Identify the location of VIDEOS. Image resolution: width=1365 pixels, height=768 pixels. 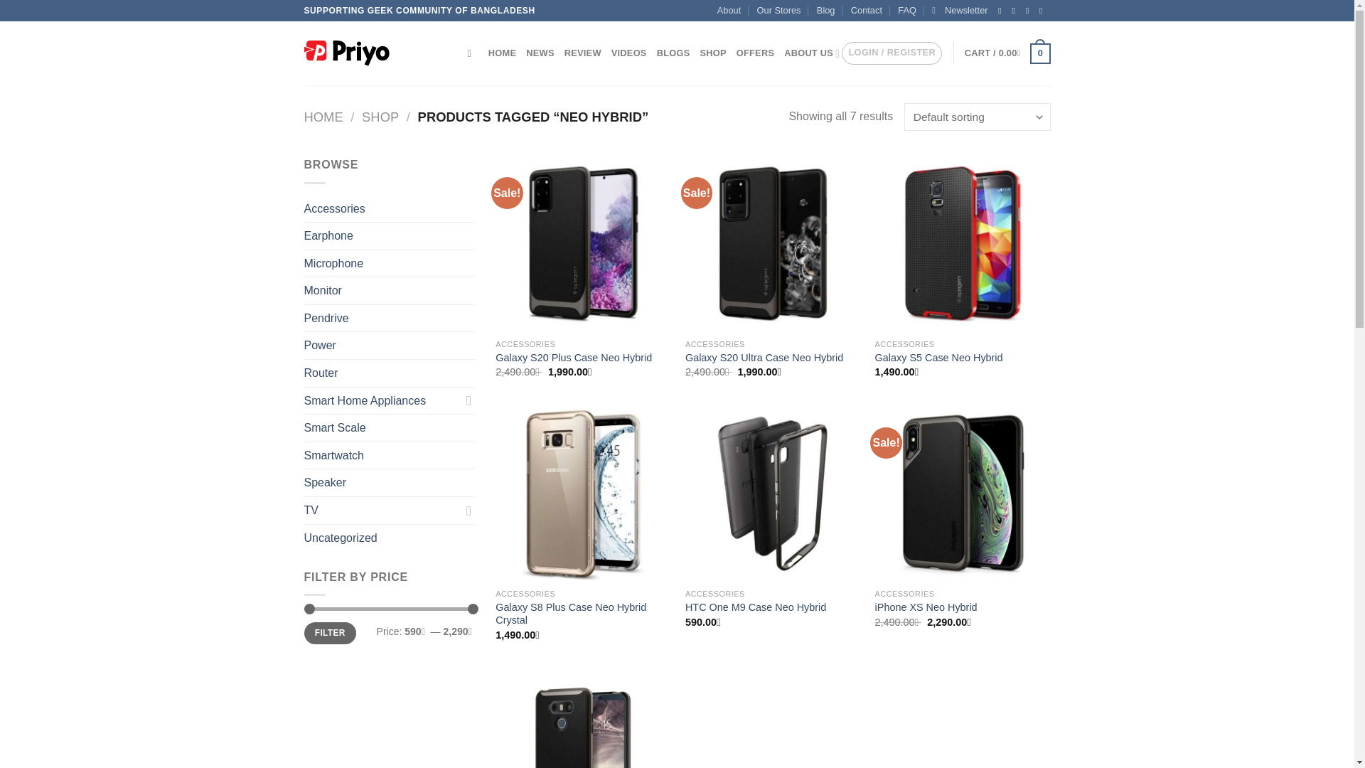
(629, 53).